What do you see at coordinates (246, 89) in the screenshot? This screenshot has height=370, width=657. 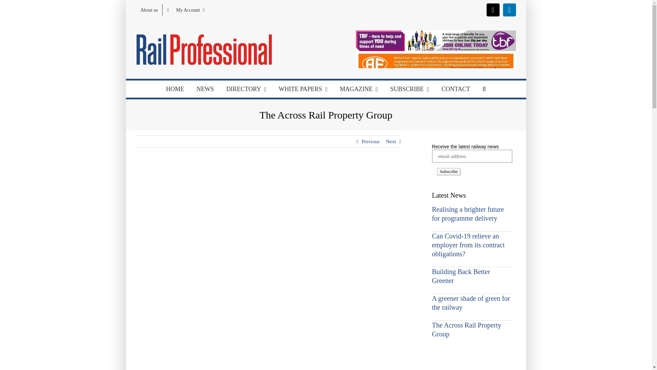 I see `DIRECTORY` at bounding box center [246, 89].